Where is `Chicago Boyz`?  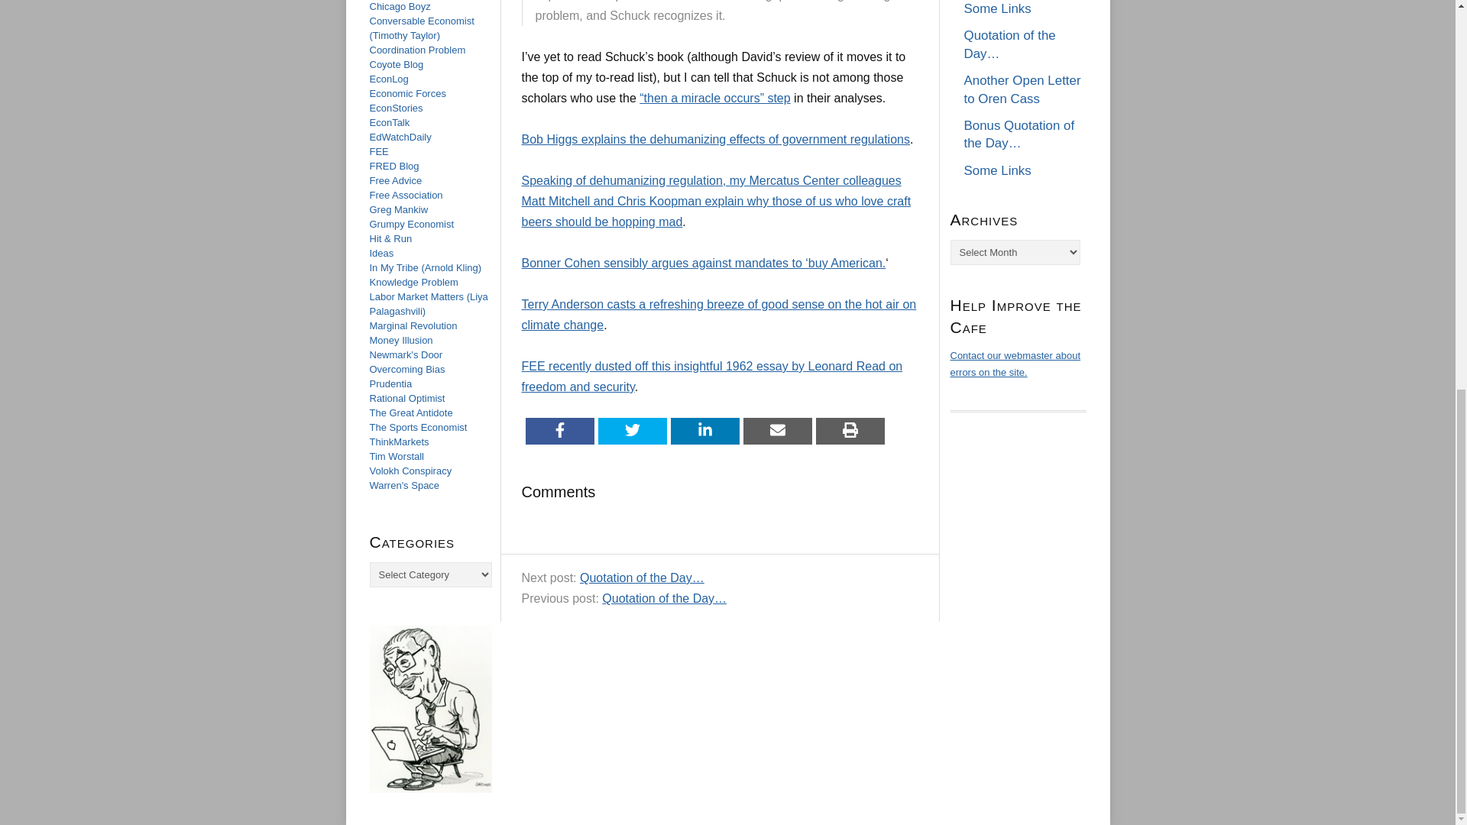
Chicago Boyz is located at coordinates (400, 6).